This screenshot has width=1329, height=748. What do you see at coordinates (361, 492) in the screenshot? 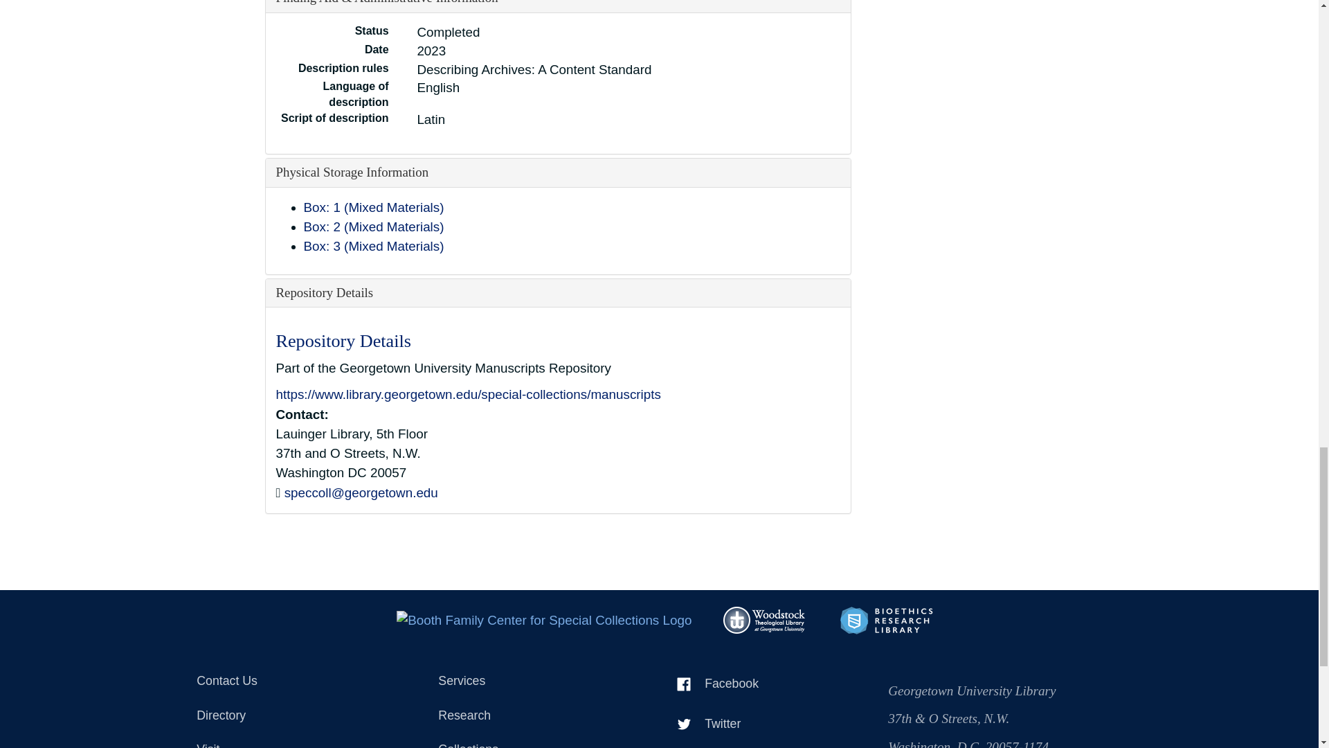
I see `Send email` at bounding box center [361, 492].